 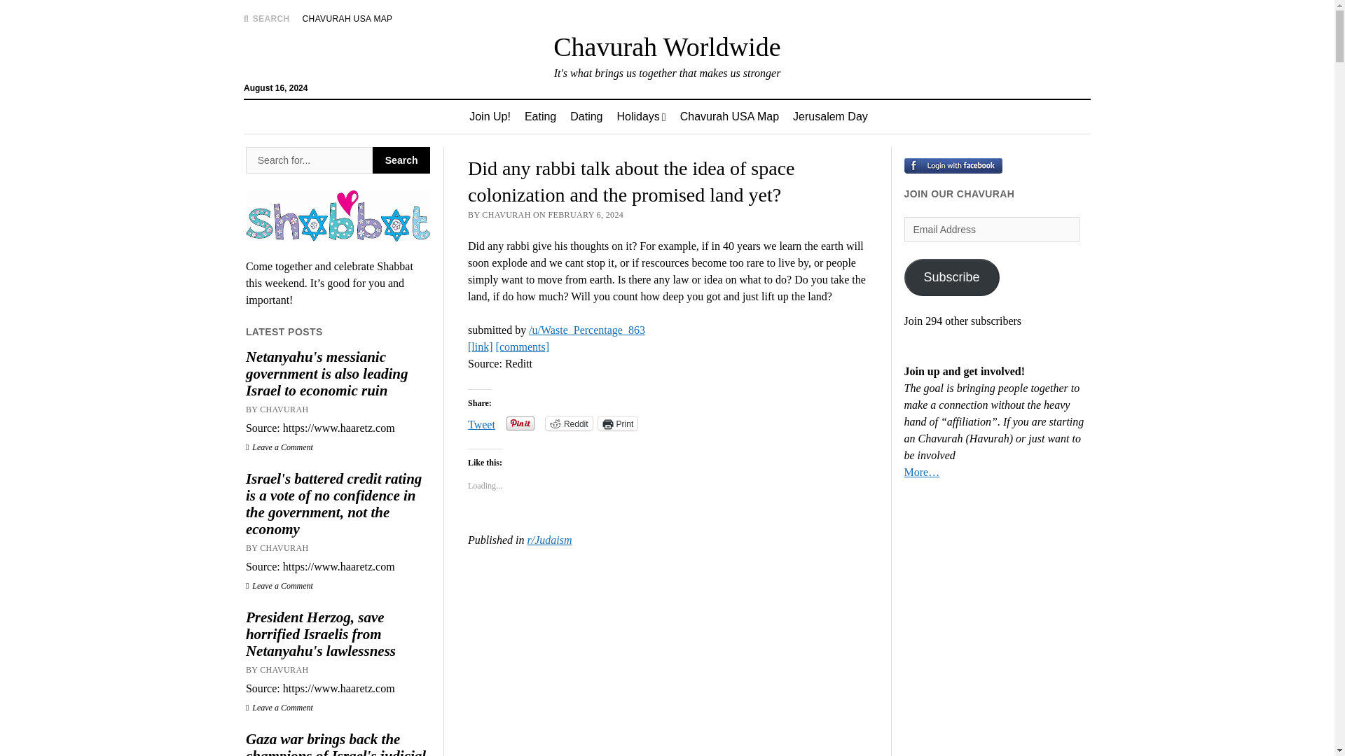 What do you see at coordinates (830, 116) in the screenshot?
I see `Jerusalem Day` at bounding box center [830, 116].